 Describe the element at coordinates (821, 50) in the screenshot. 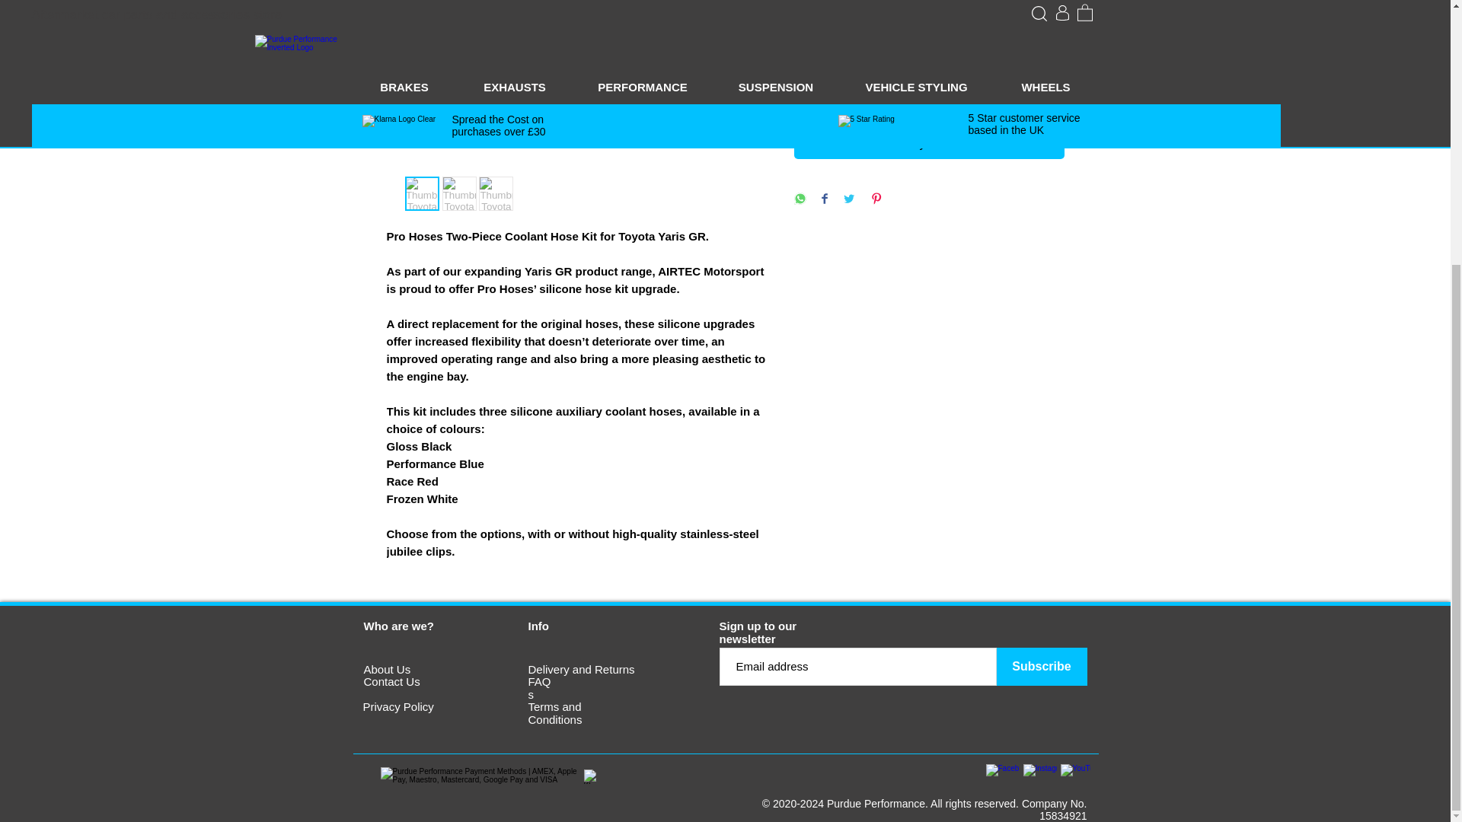

I see `1` at that location.